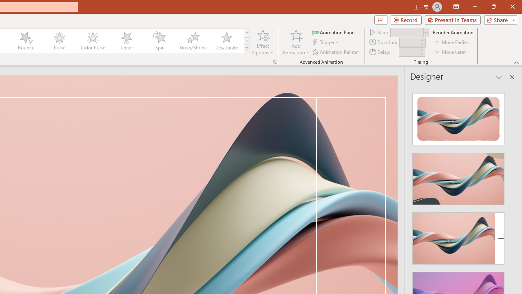  Describe the element at coordinates (296, 42) in the screenshot. I see `Add Animation` at that location.